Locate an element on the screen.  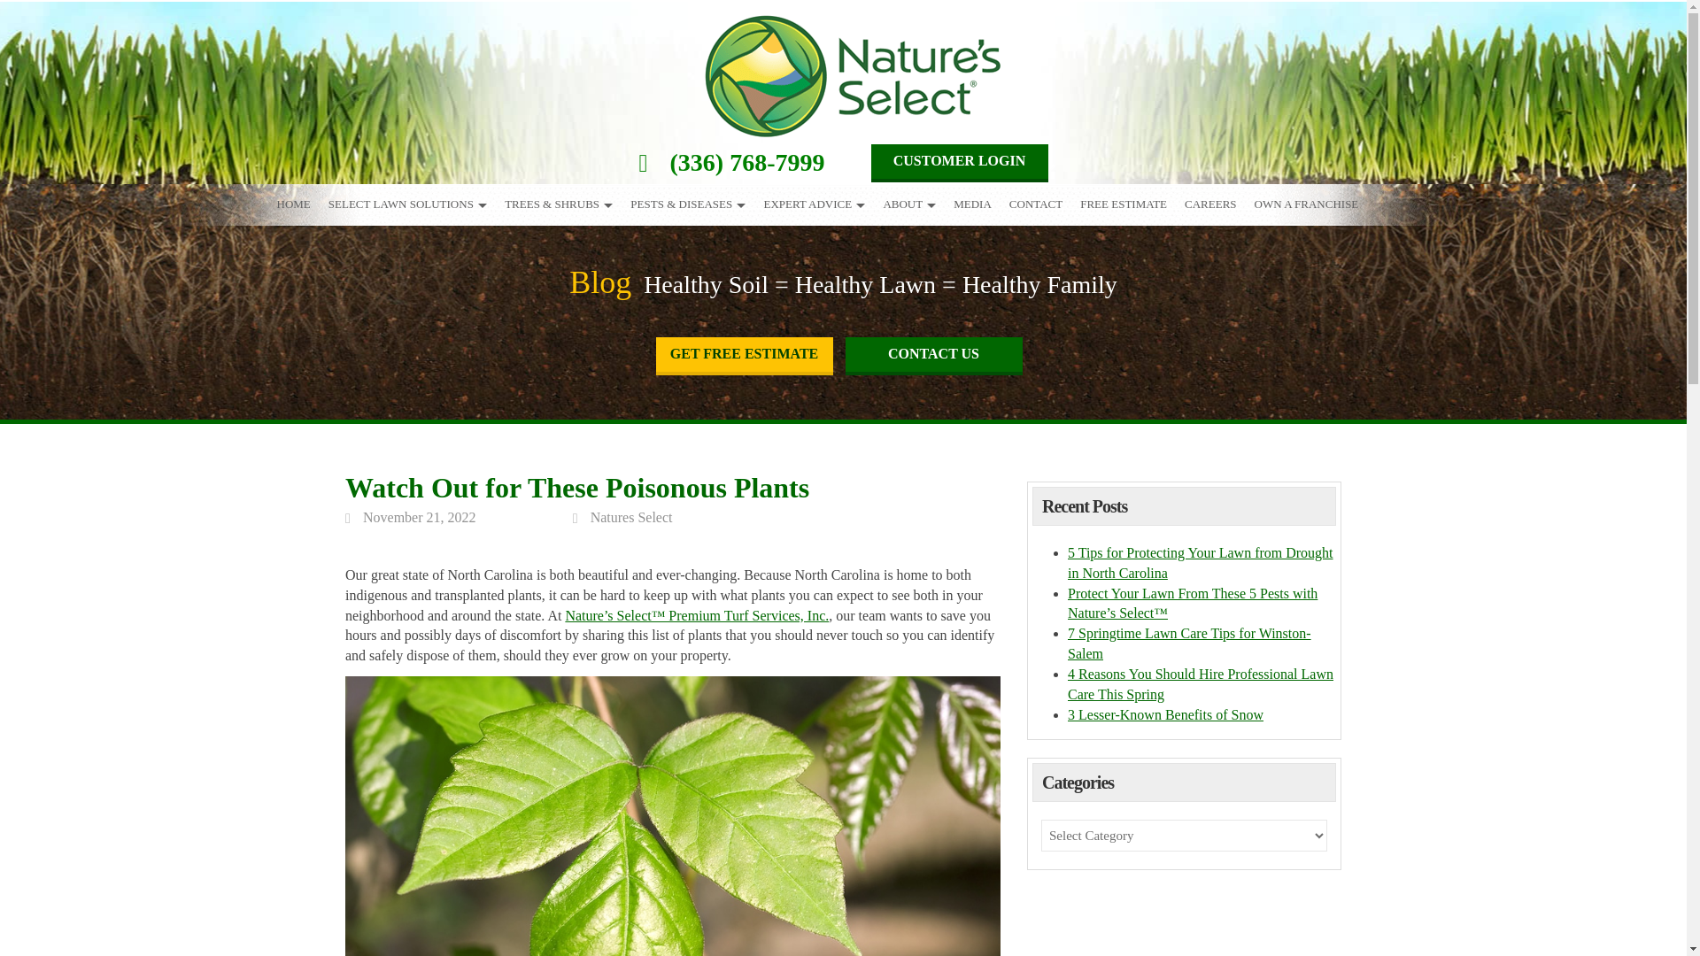
CONTACT US is located at coordinates (933, 356).